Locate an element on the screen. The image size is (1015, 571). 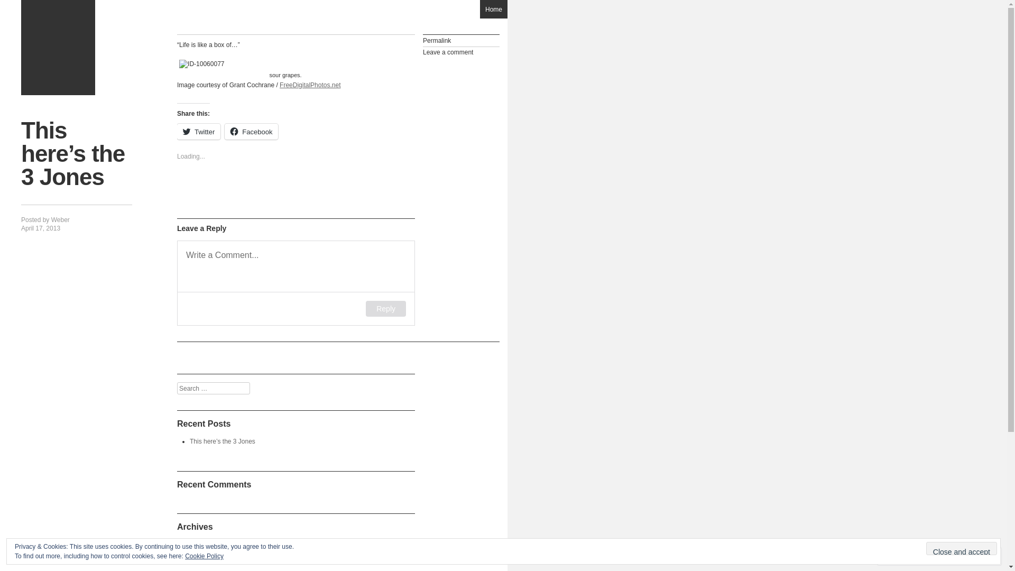
Facebook is located at coordinates (252, 132).